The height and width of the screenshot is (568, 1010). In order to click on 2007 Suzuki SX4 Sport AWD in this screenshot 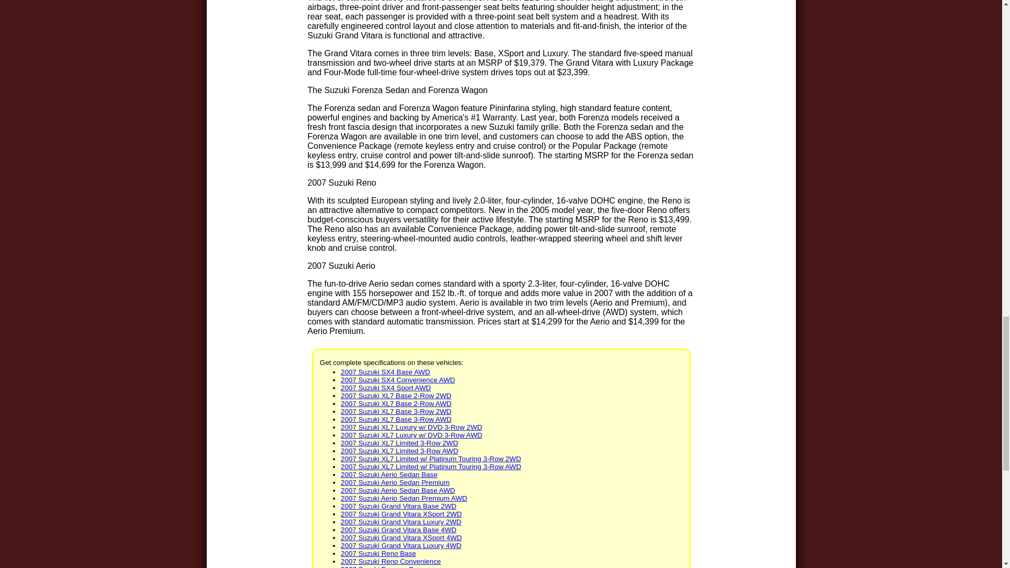, I will do `click(386, 388)`.